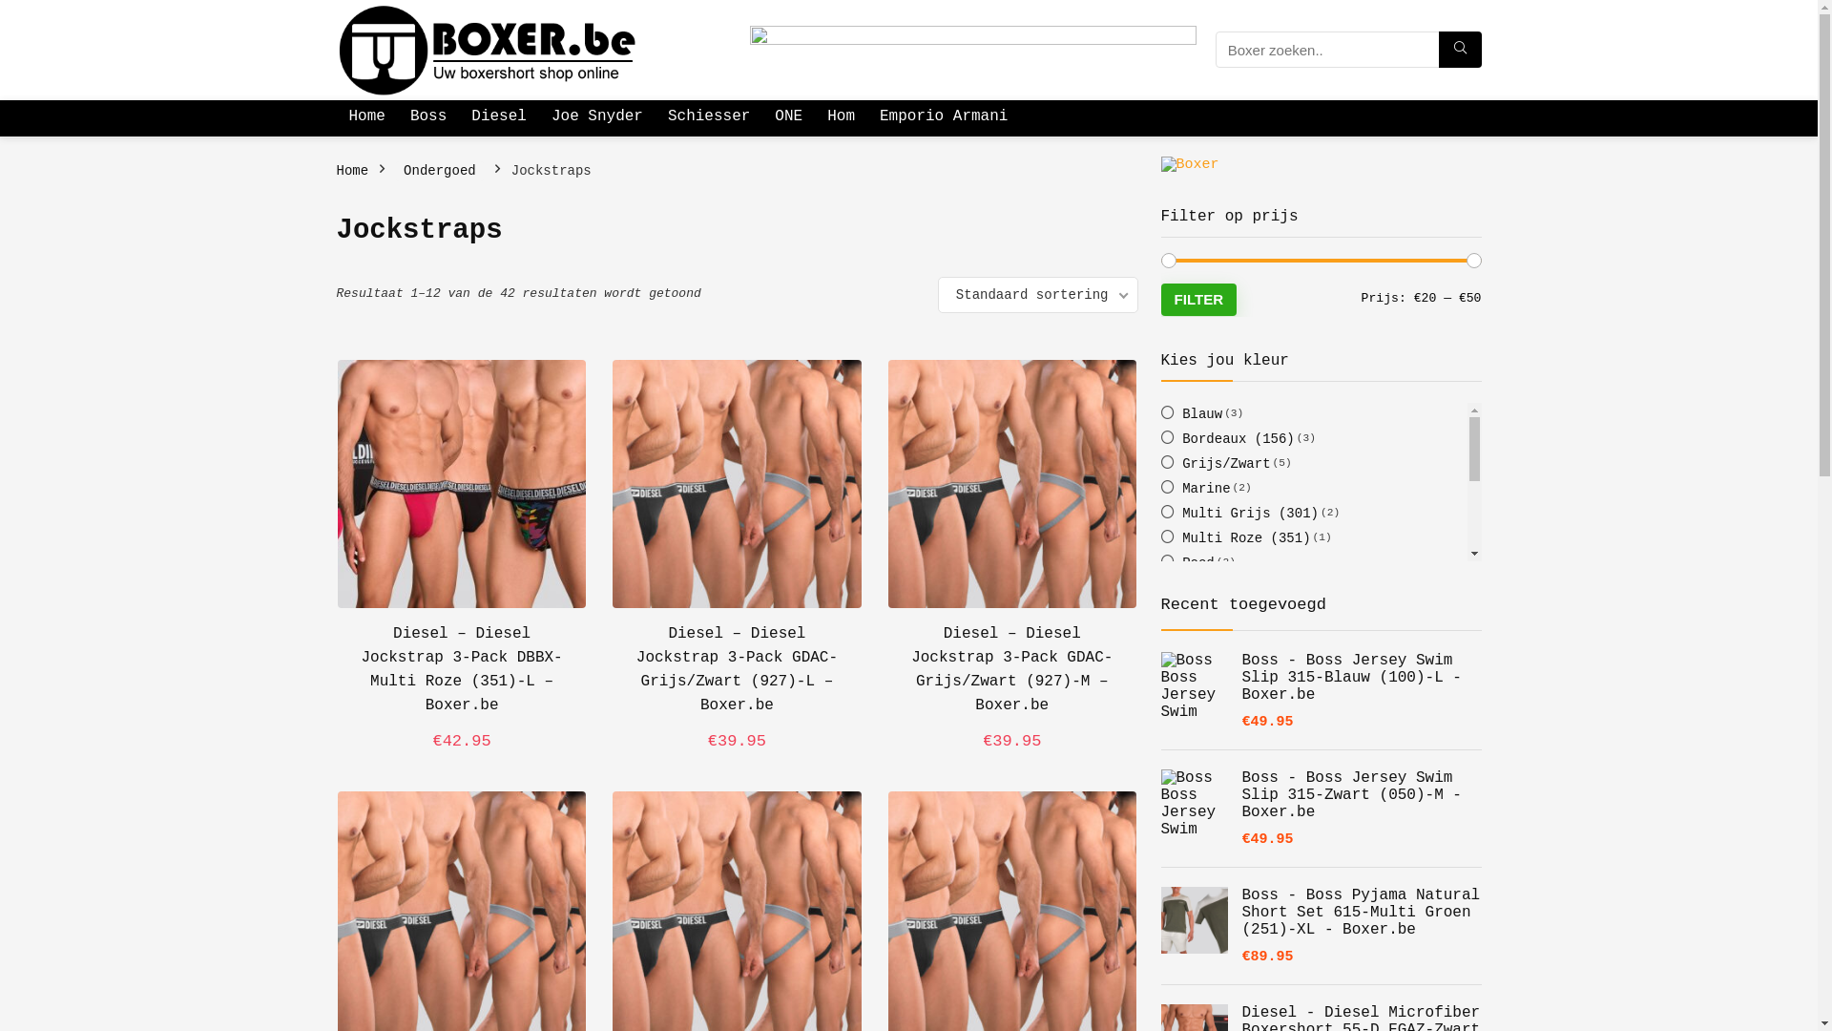 The width and height of the screenshot is (1832, 1031). What do you see at coordinates (1207, 638) in the screenshot?
I see `Turquoise` at bounding box center [1207, 638].